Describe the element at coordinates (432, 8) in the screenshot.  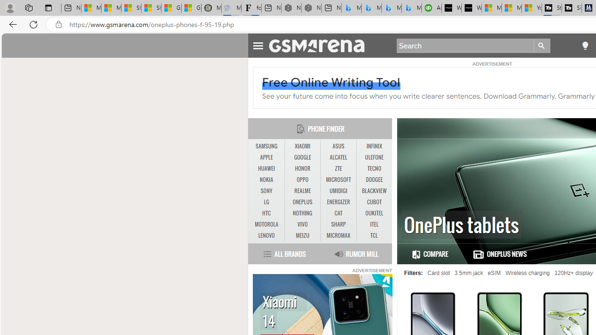
I see `Accounting Software for Accountants, CPAs and Bookkeepers` at that location.